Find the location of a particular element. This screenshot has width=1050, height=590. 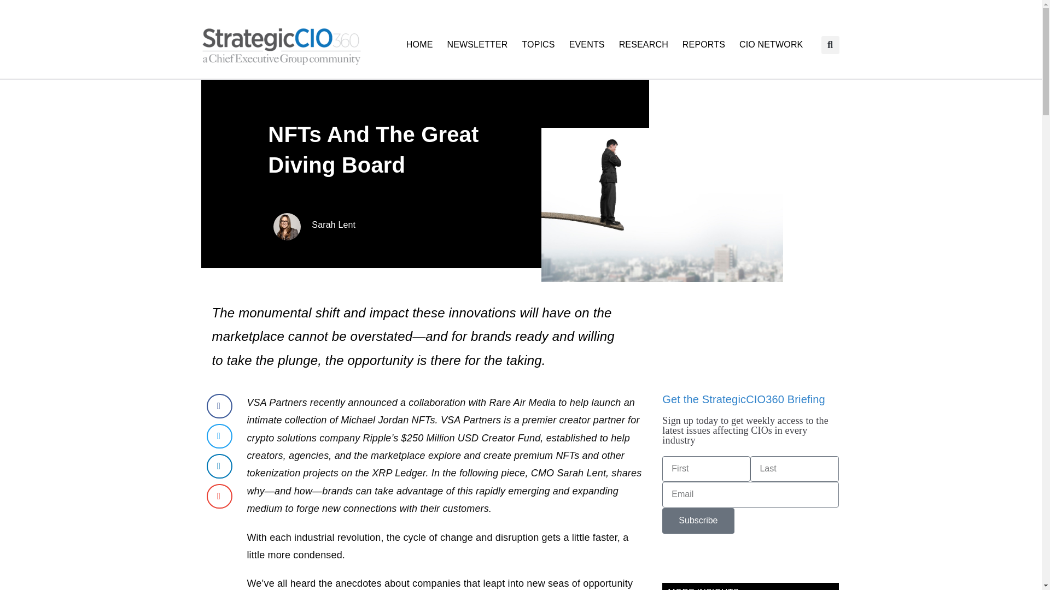

TOPICS is located at coordinates (538, 45).